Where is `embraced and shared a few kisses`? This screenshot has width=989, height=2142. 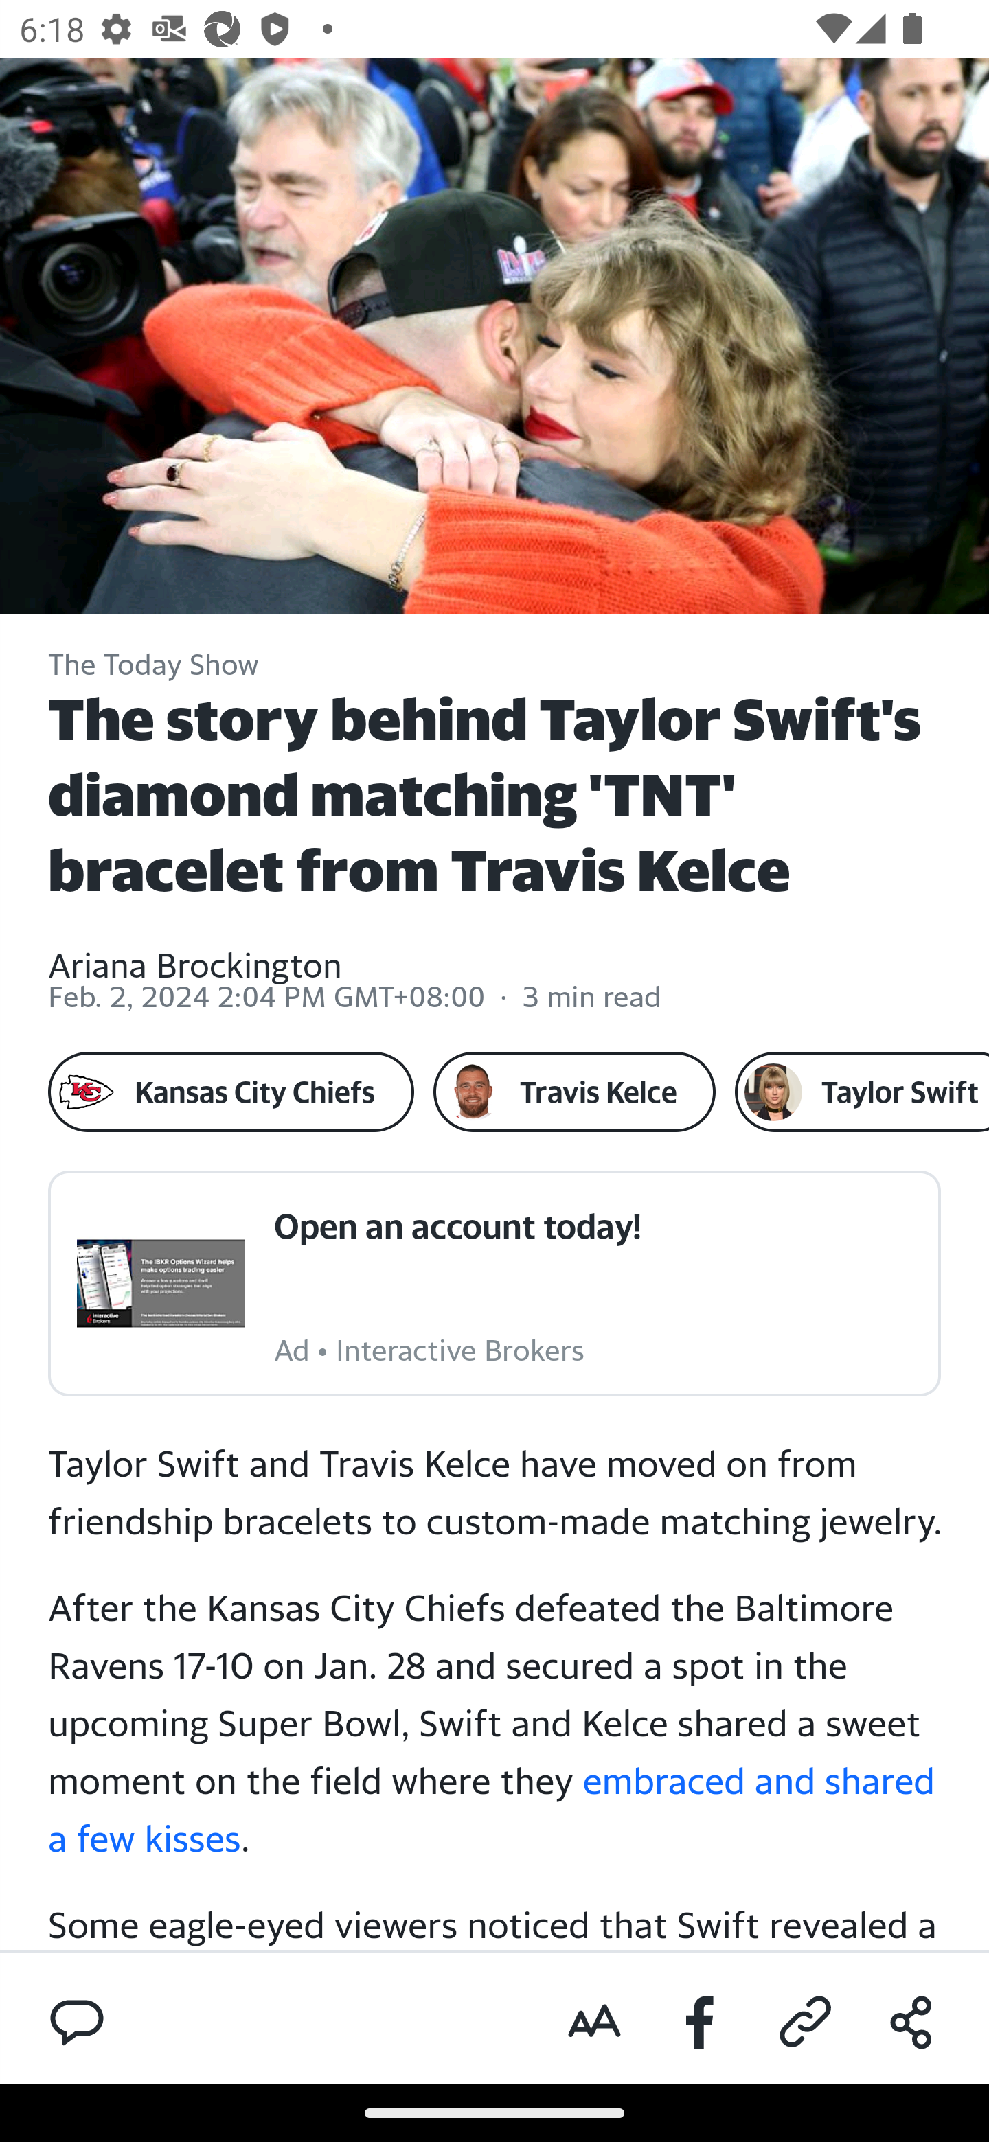
embraced and shared a few kisses is located at coordinates (493, 1808).